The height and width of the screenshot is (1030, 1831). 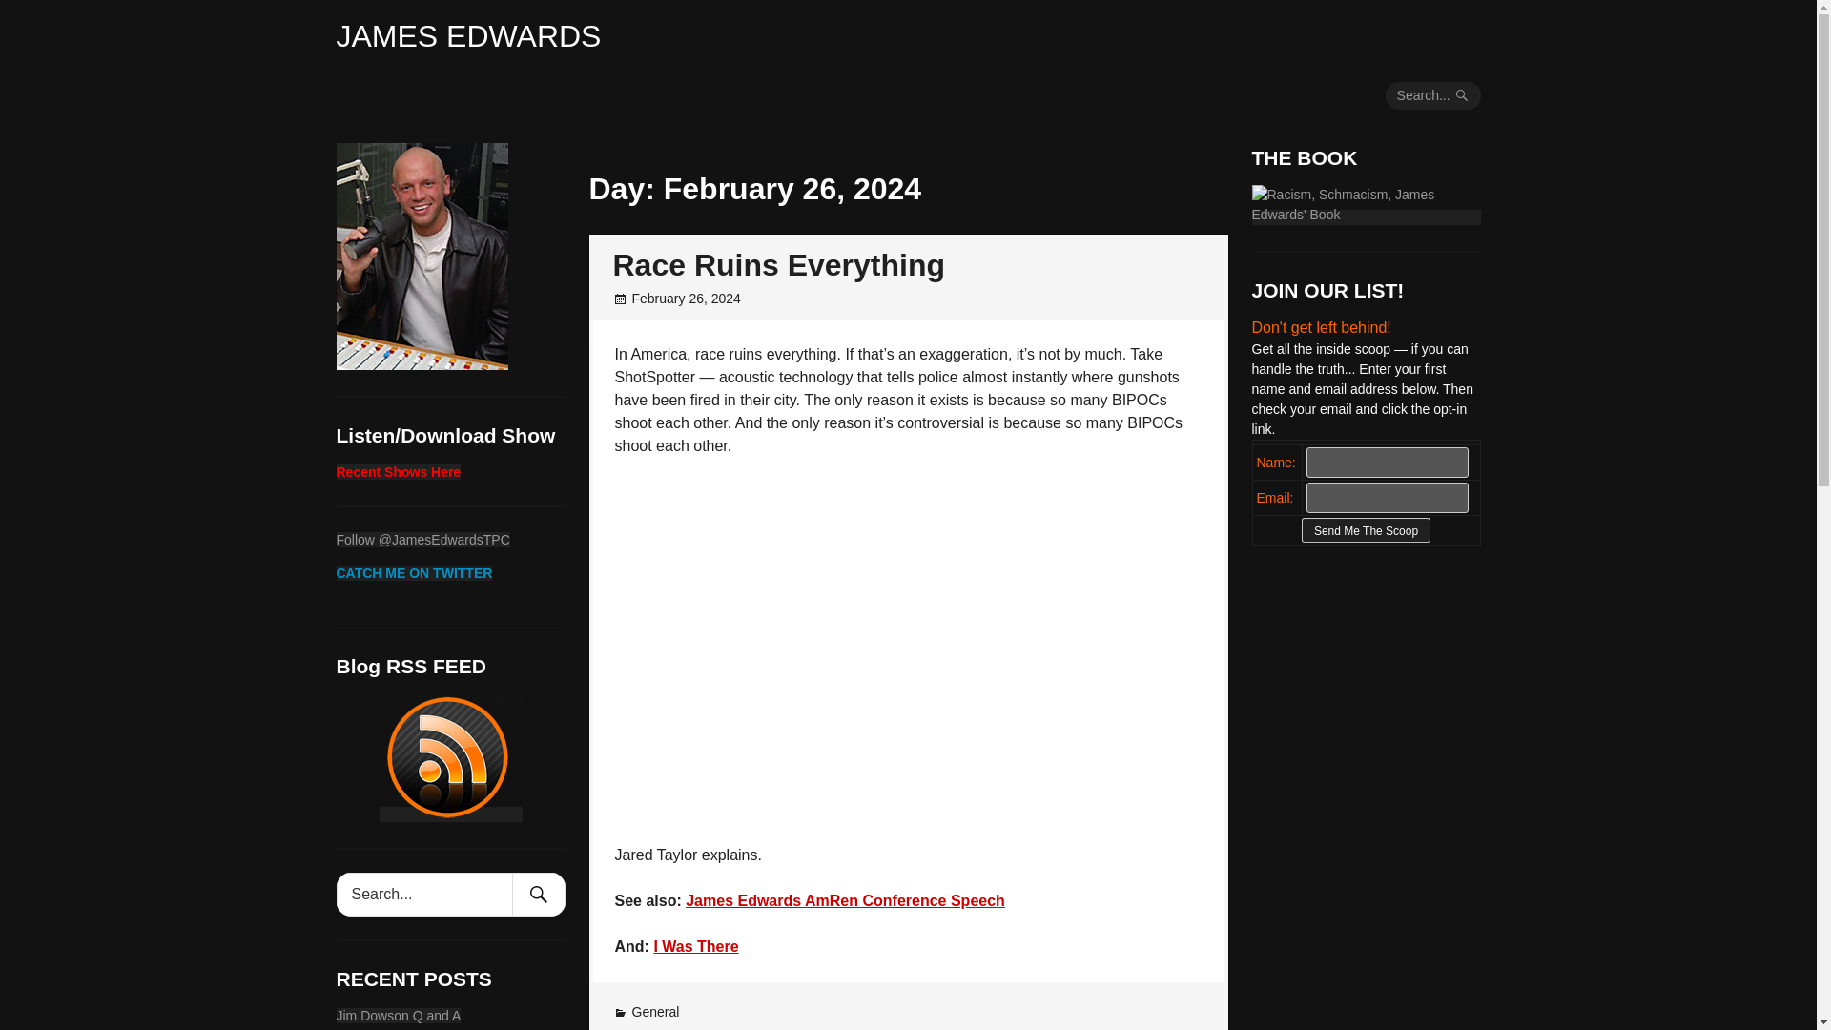 I want to click on Search..., so click(x=1433, y=95).